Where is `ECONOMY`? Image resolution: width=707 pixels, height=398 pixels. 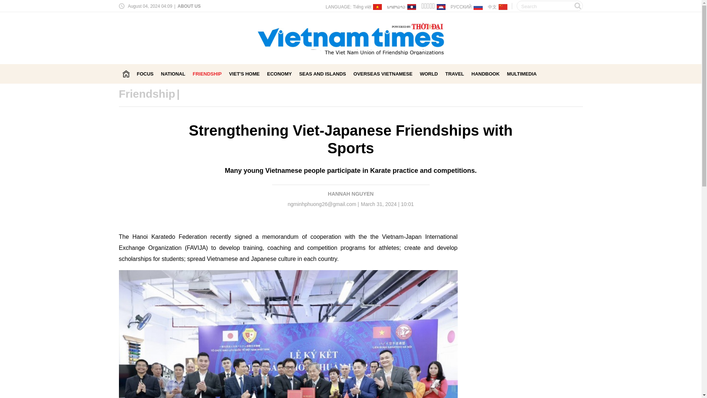
ECONOMY is located at coordinates (279, 74).